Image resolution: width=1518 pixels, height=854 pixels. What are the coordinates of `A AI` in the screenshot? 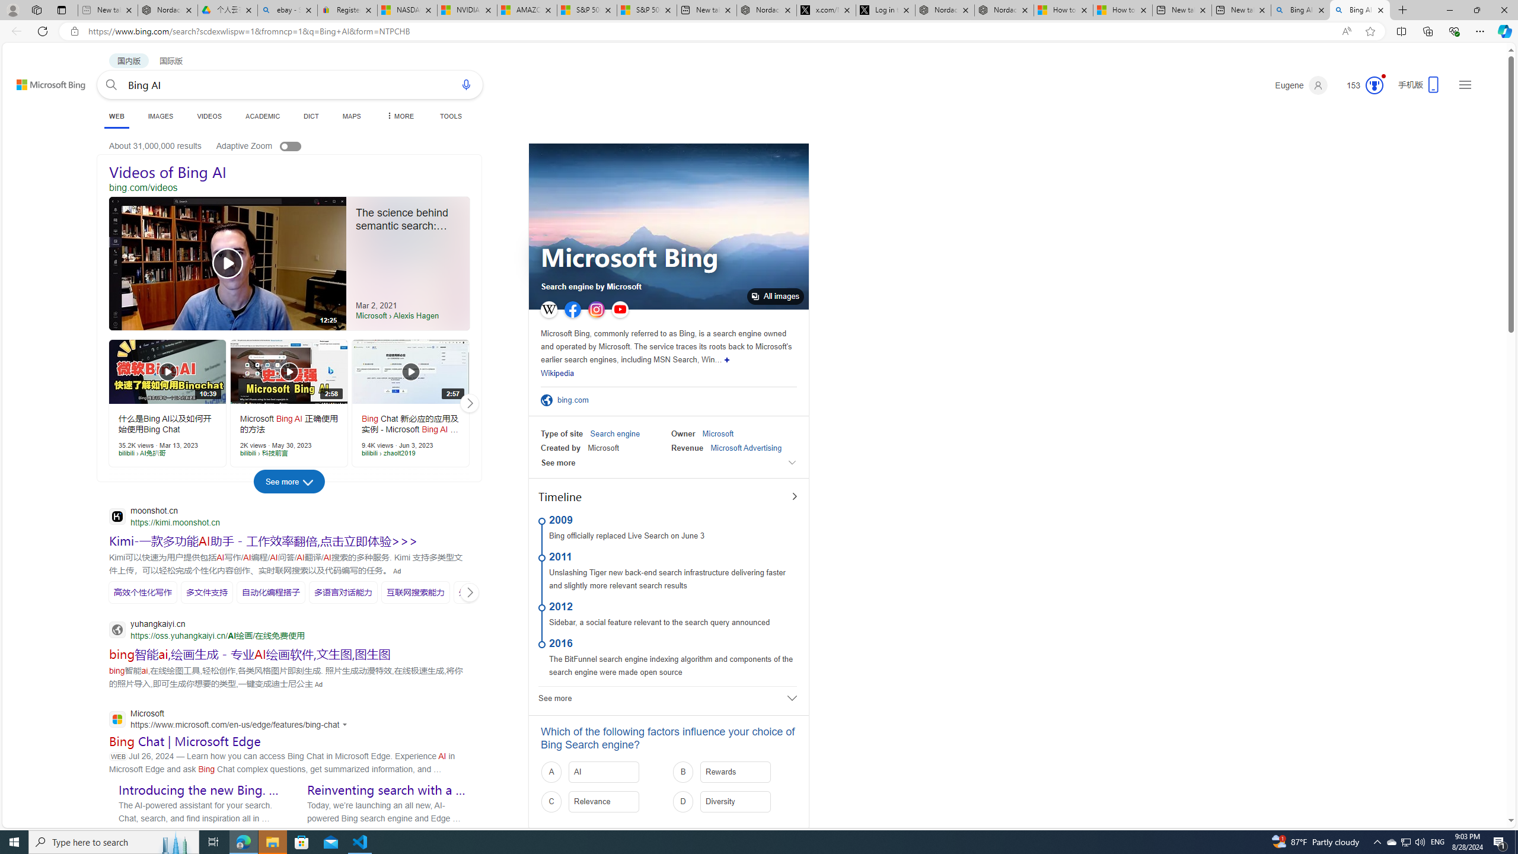 It's located at (602, 772).